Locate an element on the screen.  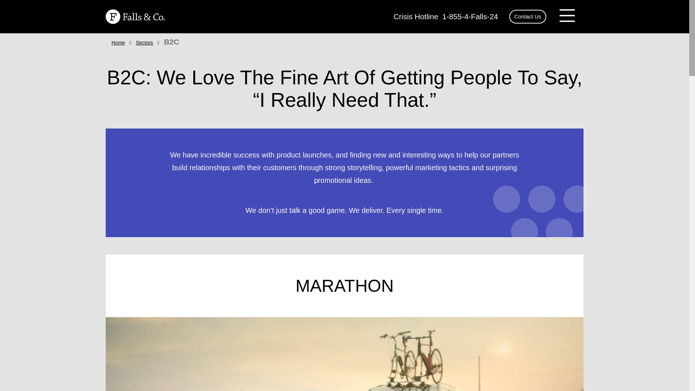
Home is located at coordinates (118, 43).